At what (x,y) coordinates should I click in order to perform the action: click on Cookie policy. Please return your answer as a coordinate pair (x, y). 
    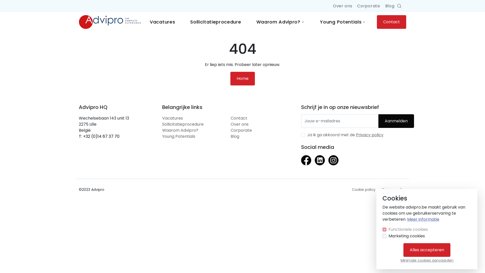
    Looking at the image, I should click on (364, 190).